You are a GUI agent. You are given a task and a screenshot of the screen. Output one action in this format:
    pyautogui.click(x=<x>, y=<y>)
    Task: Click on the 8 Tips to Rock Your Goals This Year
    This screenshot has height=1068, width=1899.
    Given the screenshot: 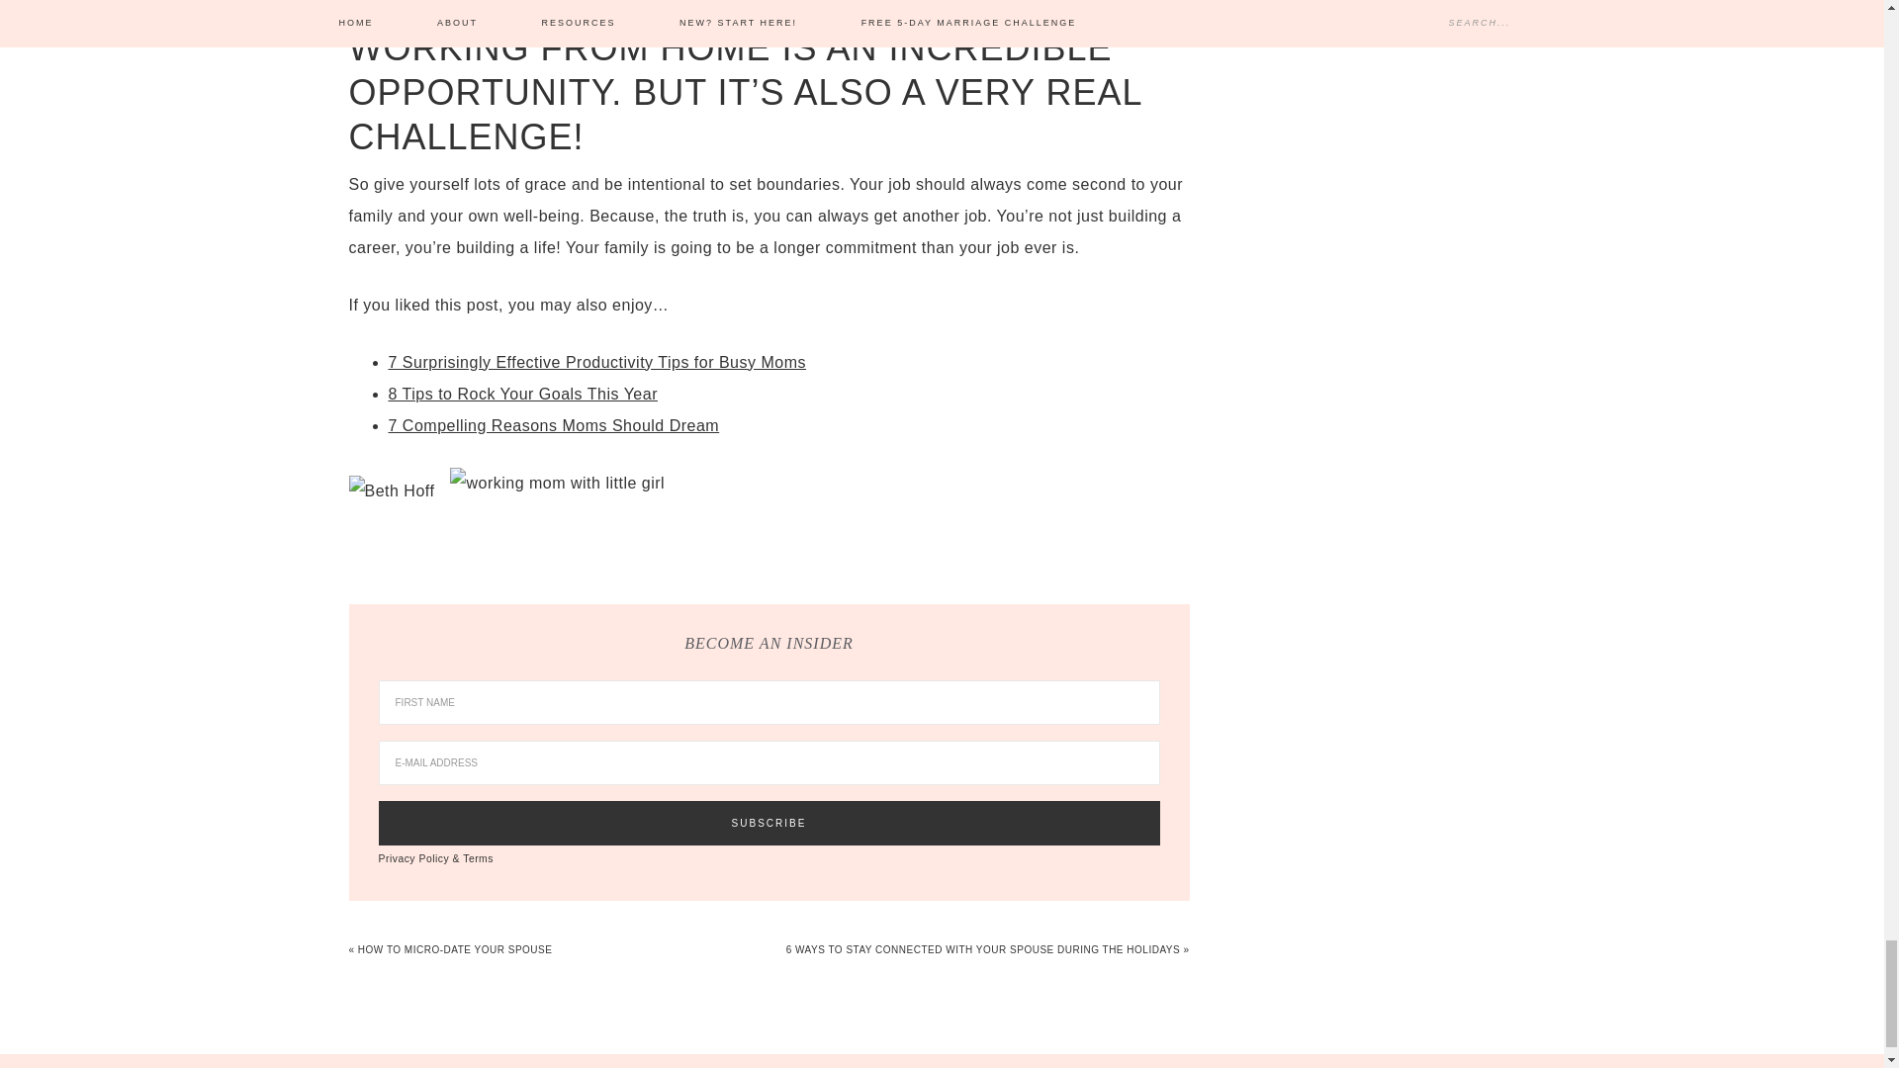 What is the action you would take?
    pyautogui.click(x=522, y=394)
    